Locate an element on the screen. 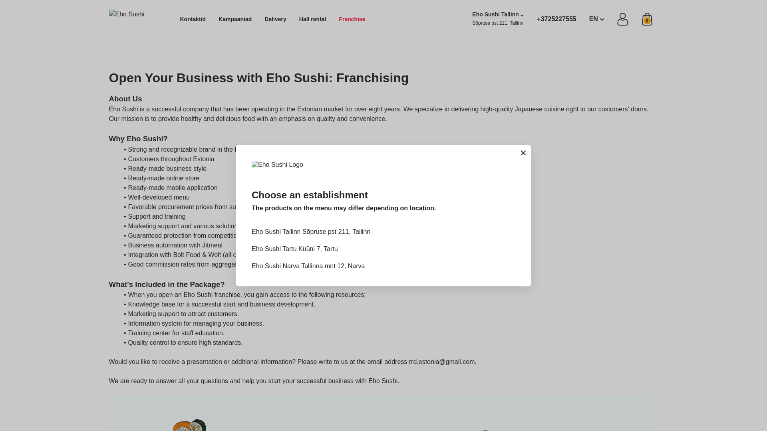  Delivery is located at coordinates (275, 19).